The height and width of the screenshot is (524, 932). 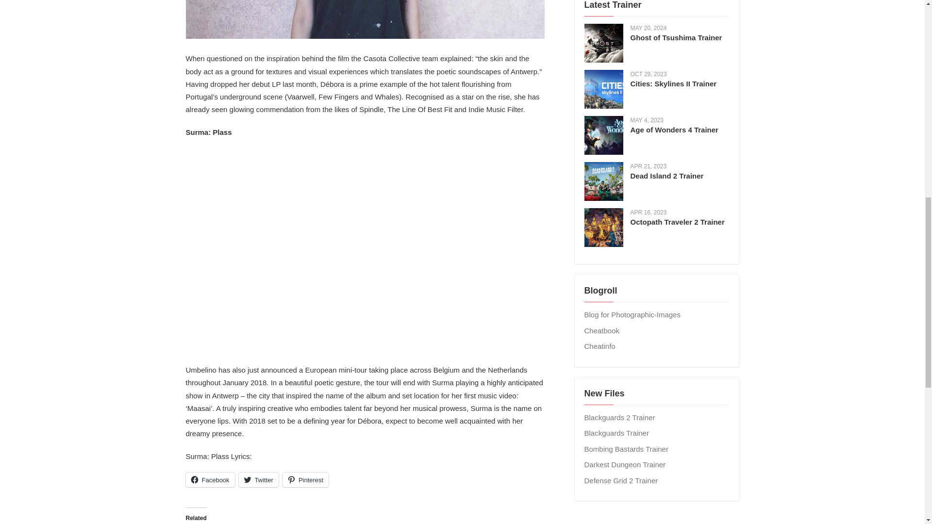 What do you see at coordinates (632, 314) in the screenshot?
I see `GALLERY FOR PHOTOGRAPHIC-IMAGES` at bounding box center [632, 314].